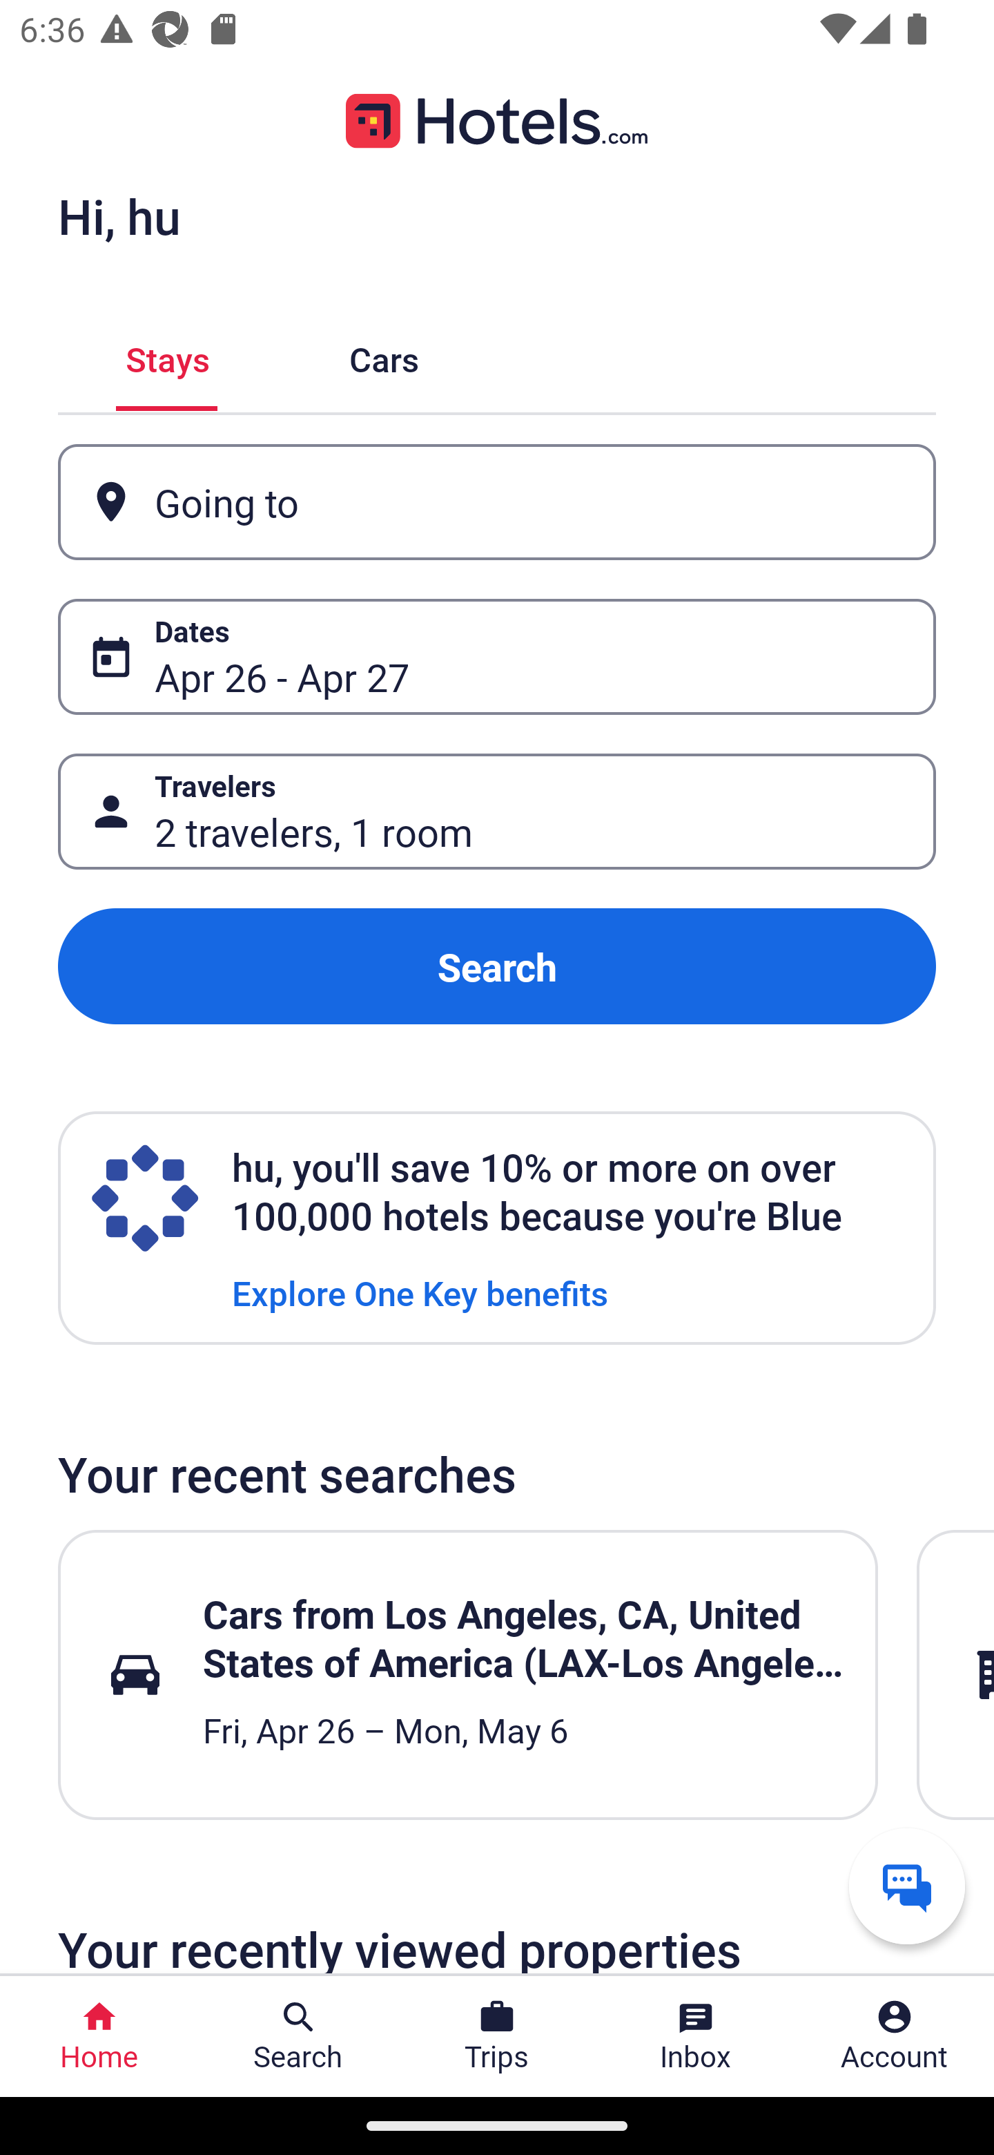 The image size is (994, 2155). What do you see at coordinates (119, 215) in the screenshot?
I see `Hi, hu` at bounding box center [119, 215].